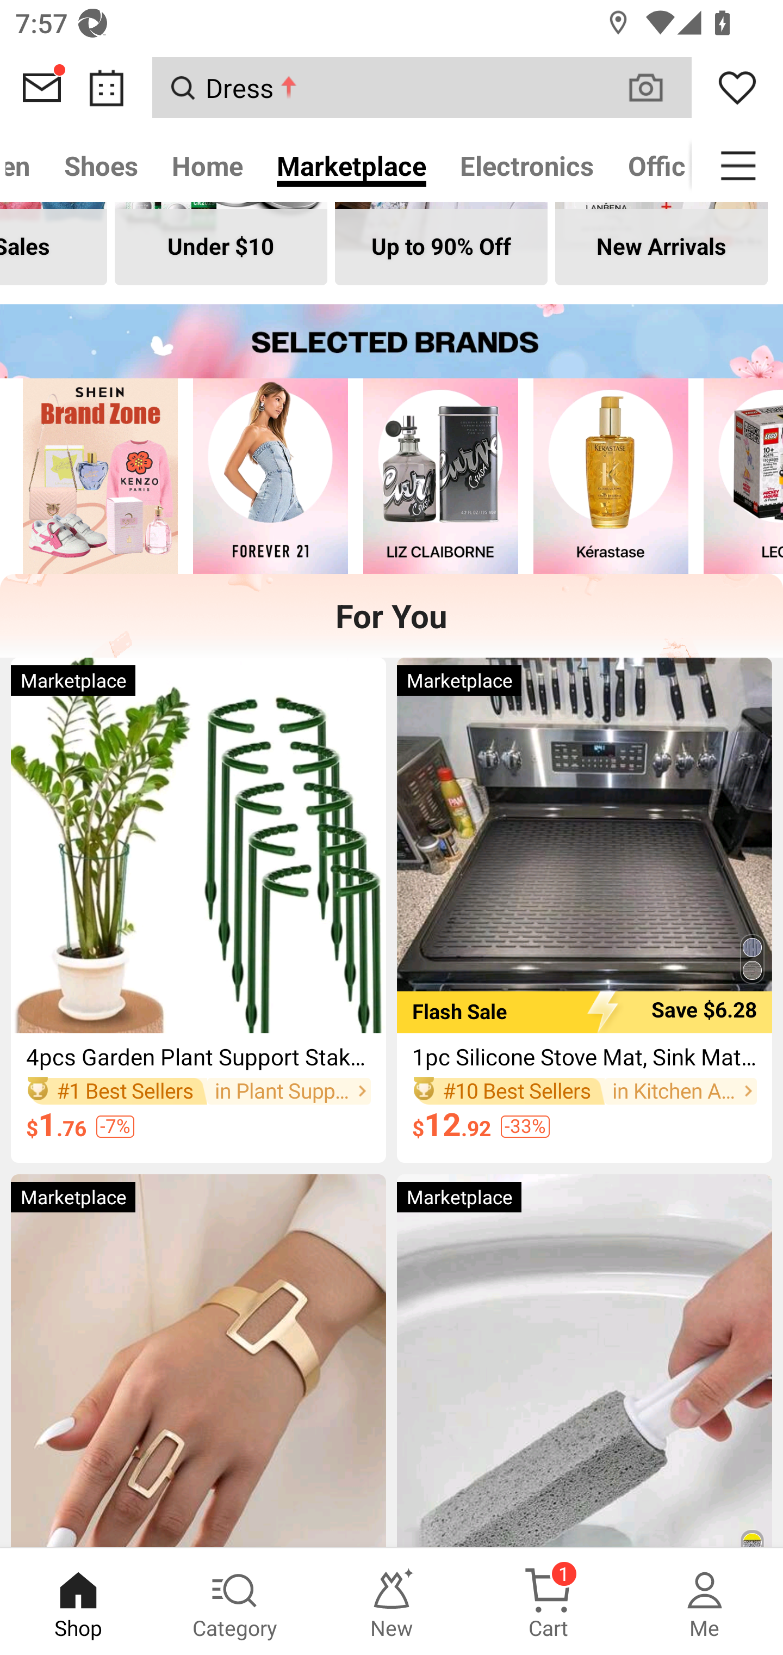 This screenshot has width=783, height=1655. What do you see at coordinates (221, 243) in the screenshot?
I see `Under $10` at bounding box center [221, 243].